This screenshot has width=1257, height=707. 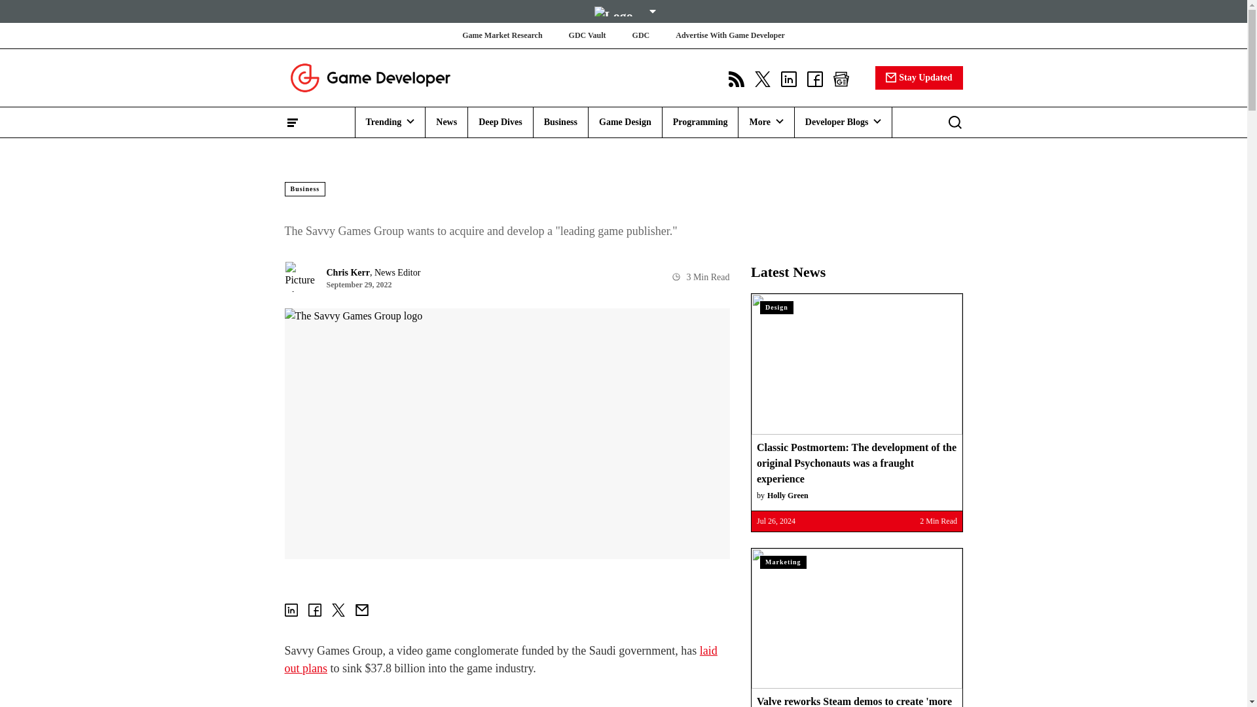 I want to click on Business, so click(x=560, y=122).